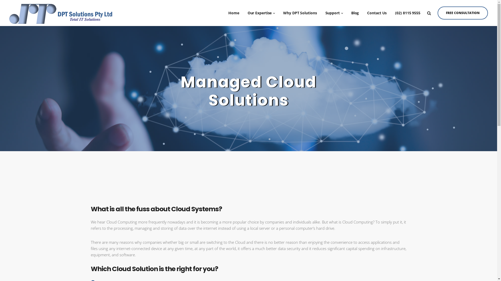 Image resolution: width=501 pixels, height=281 pixels. Describe the element at coordinates (300, 13) in the screenshot. I see `Why DPT Solutions` at that location.